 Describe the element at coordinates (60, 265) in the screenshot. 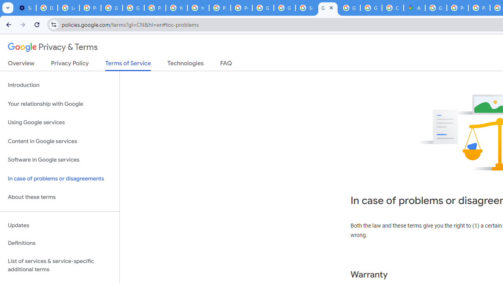

I see `List of services & service-specific additional terms` at that location.